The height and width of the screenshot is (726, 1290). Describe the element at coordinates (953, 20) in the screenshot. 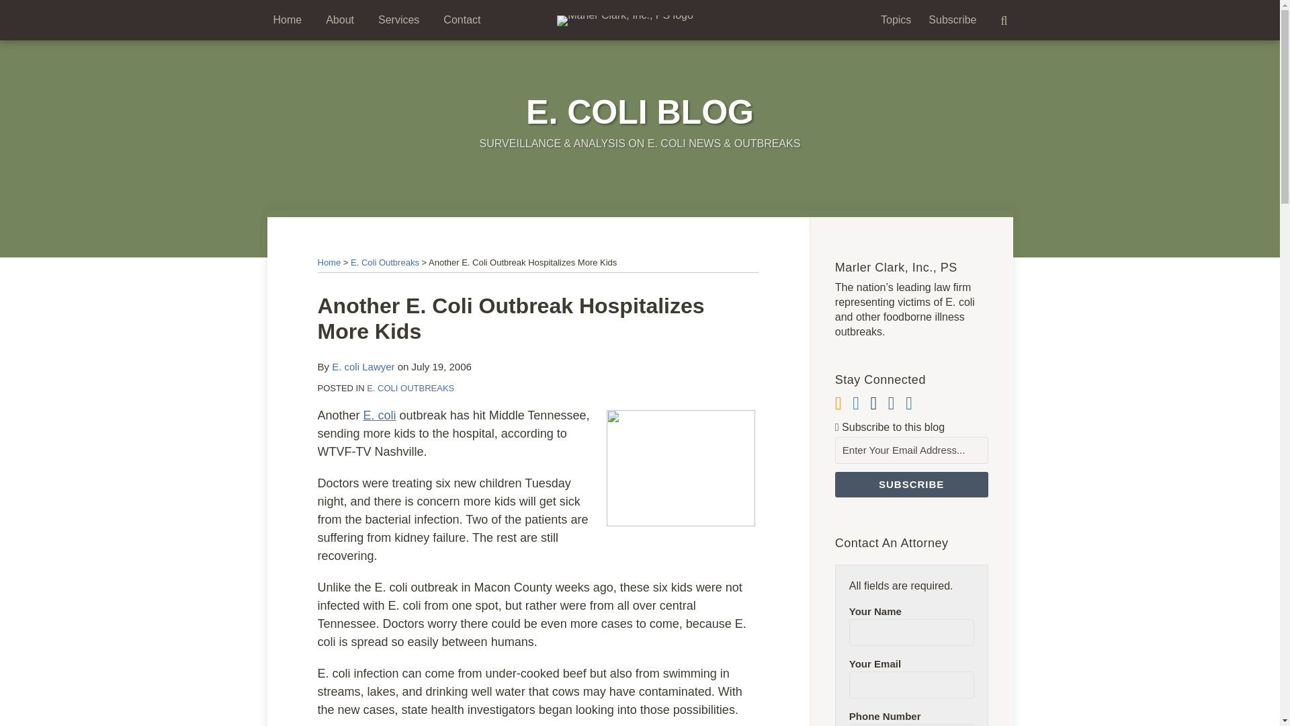

I see `Subscribe` at that location.